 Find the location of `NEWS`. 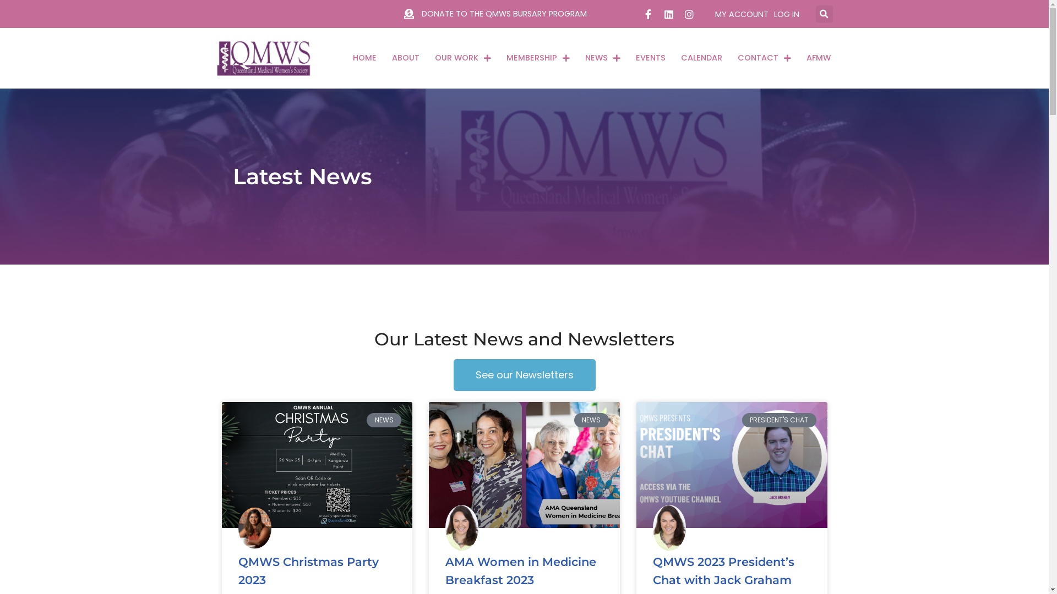

NEWS is located at coordinates (603, 58).